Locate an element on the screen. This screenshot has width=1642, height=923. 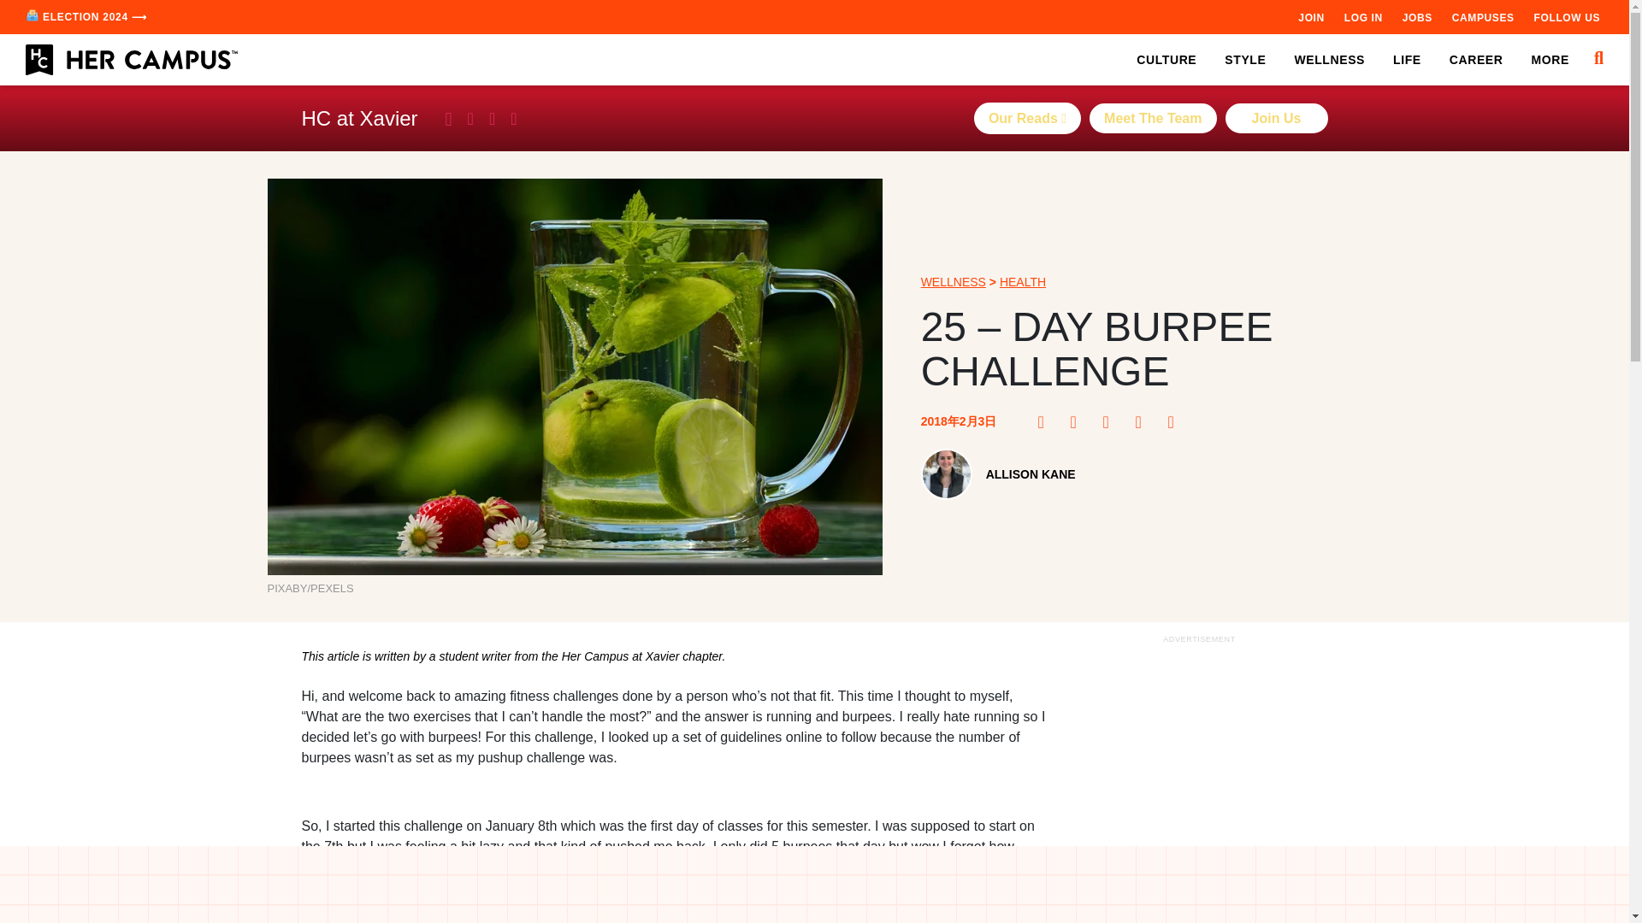
LinkedIn is located at coordinates (1143, 422).